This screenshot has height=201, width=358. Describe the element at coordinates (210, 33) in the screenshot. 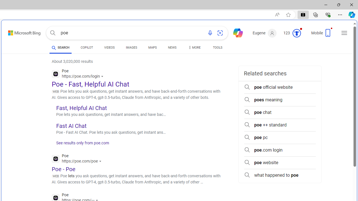

I see `Search using voice` at that location.